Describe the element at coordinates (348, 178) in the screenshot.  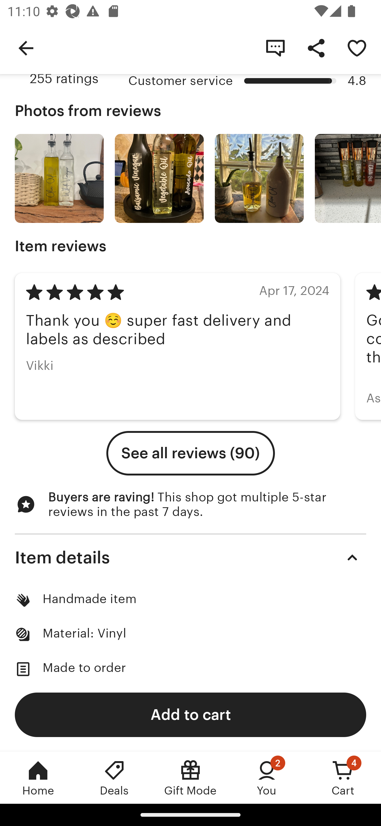
I see `Photo from review` at that location.